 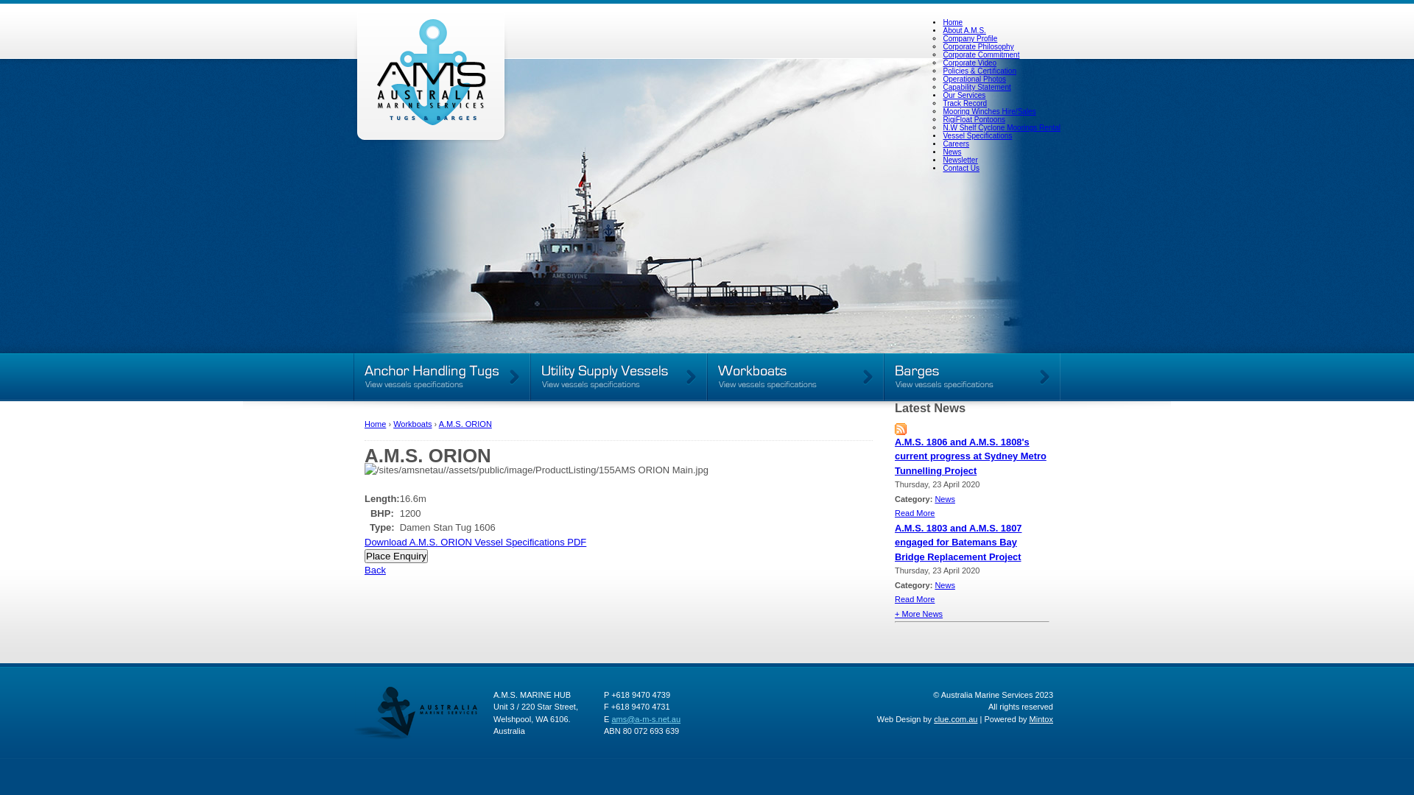 I want to click on ams@a-m-s.net.au, so click(x=646, y=718).